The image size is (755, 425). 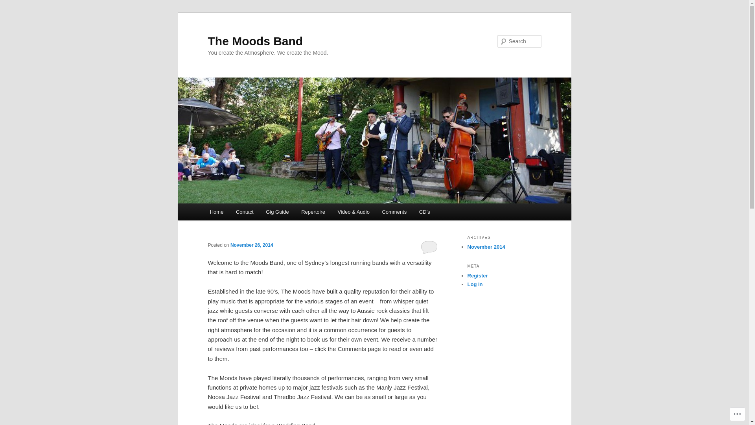 I want to click on Home, so click(x=217, y=212).